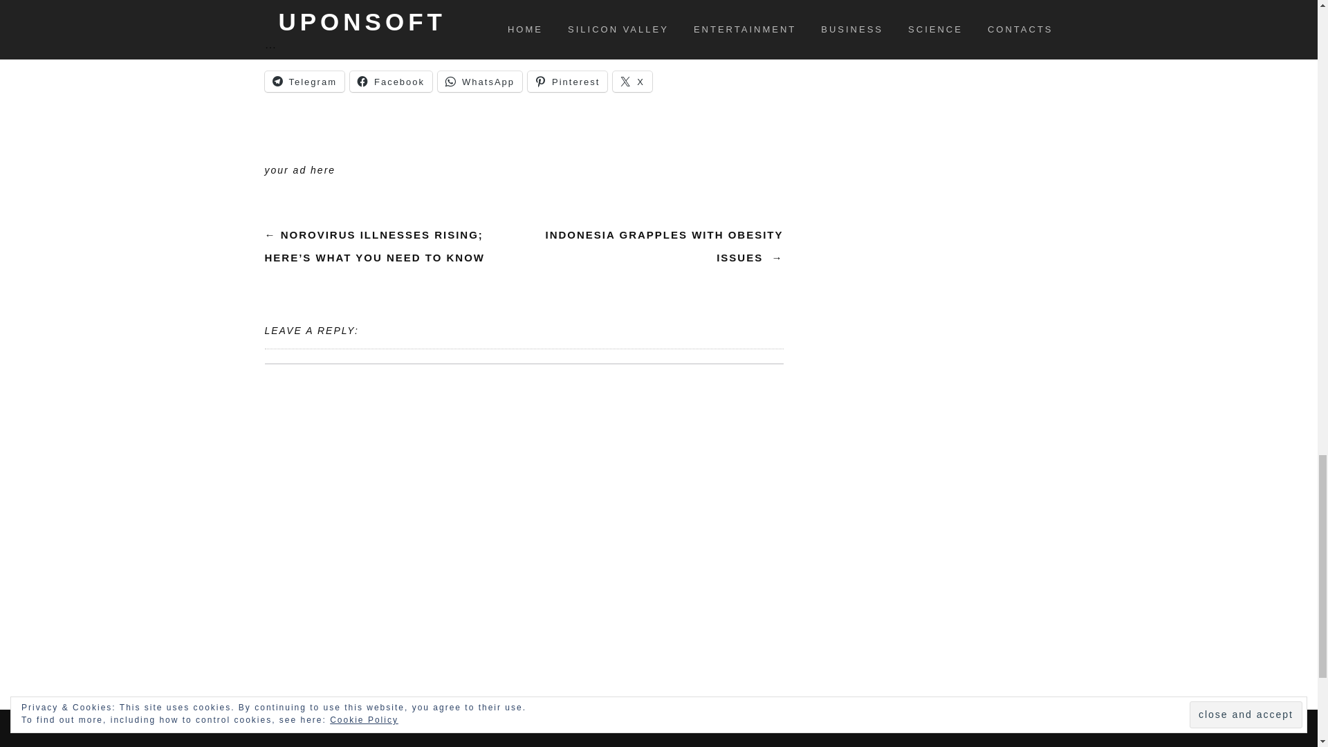 The width and height of the screenshot is (1328, 747). I want to click on Click to share on Telegram, so click(304, 81).